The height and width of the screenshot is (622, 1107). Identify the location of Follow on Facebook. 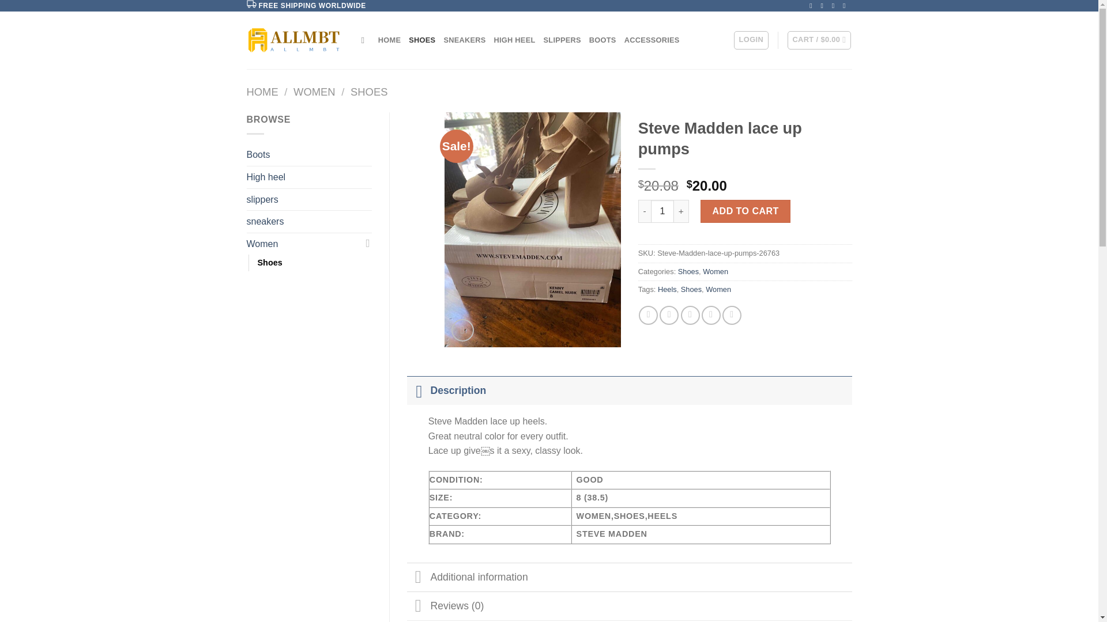
(813, 6).